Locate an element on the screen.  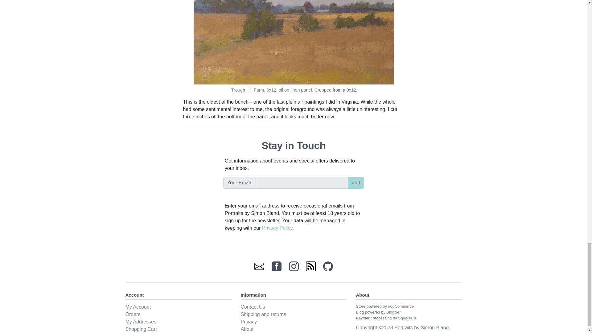
Orders is located at coordinates (178, 314).